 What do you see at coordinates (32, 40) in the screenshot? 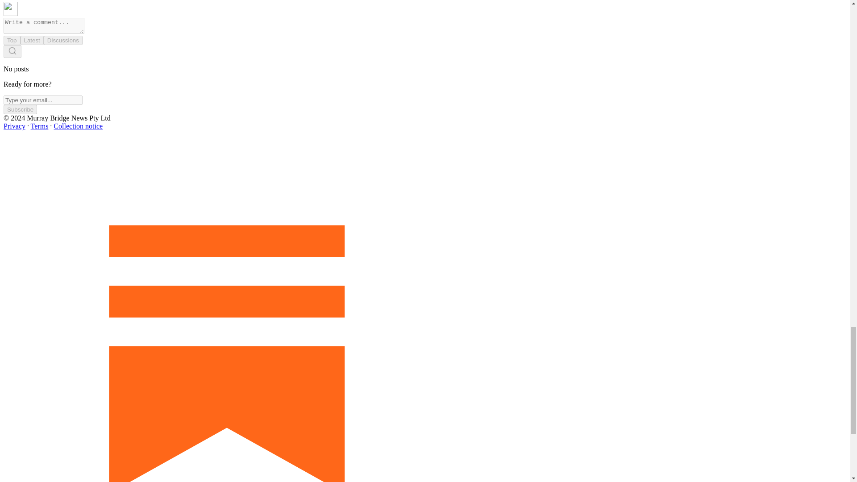
I see `Latest` at bounding box center [32, 40].